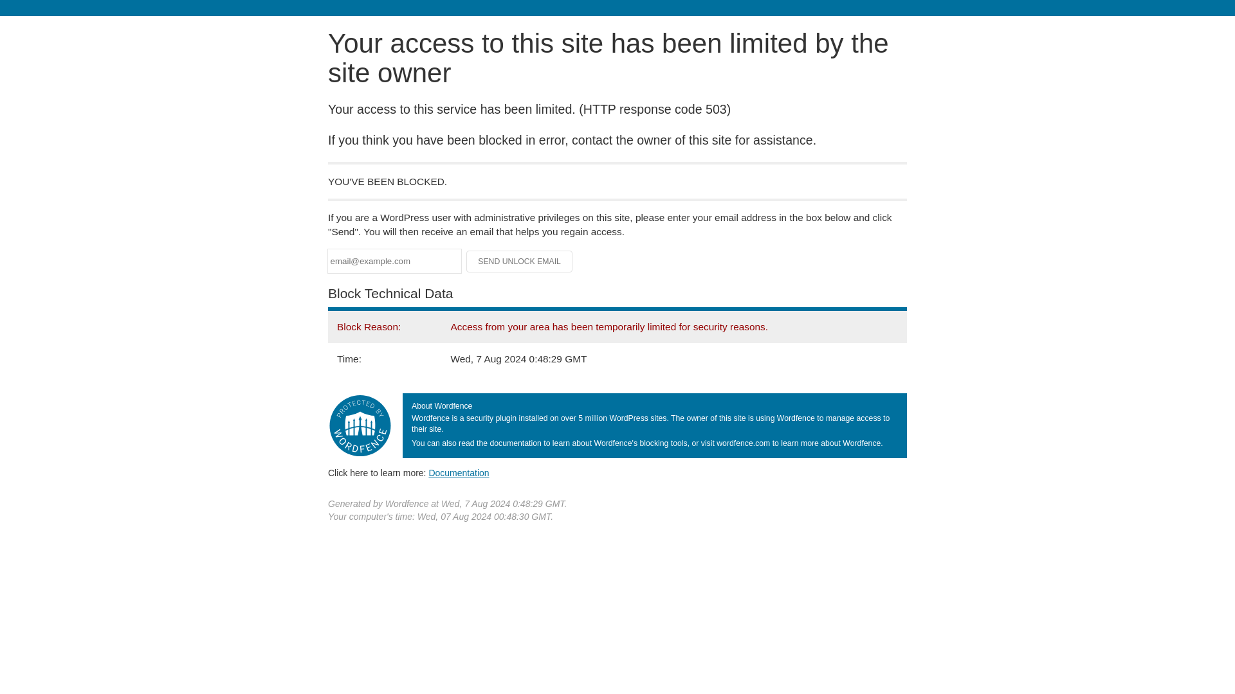 The image size is (1235, 694). Describe the element at coordinates (520, 261) in the screenshot. I see `Send Unlock Email` at that location.